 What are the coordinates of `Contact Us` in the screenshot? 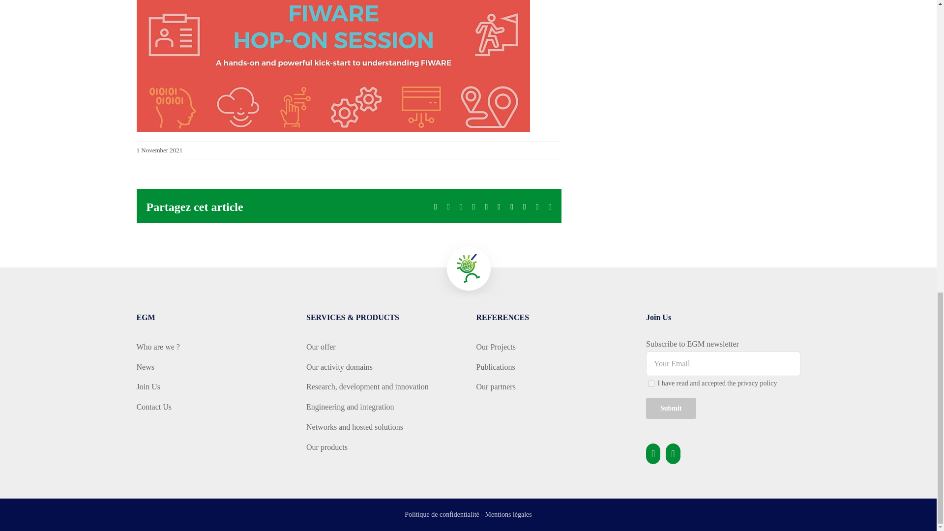 It's located at (213, 407).